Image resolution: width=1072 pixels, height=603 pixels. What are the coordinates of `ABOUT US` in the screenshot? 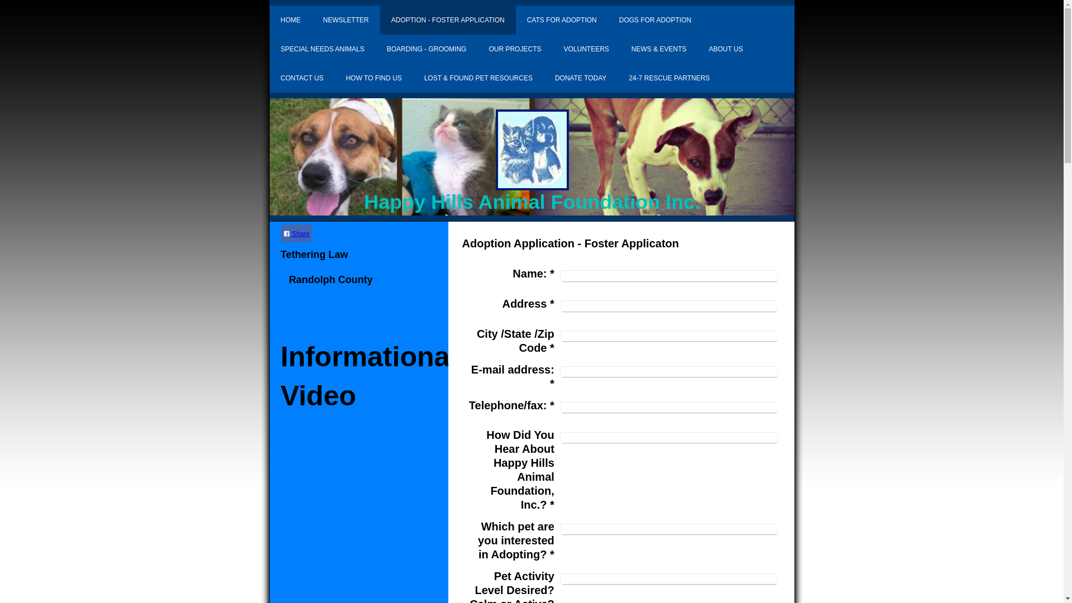 It's located at (726, 49).